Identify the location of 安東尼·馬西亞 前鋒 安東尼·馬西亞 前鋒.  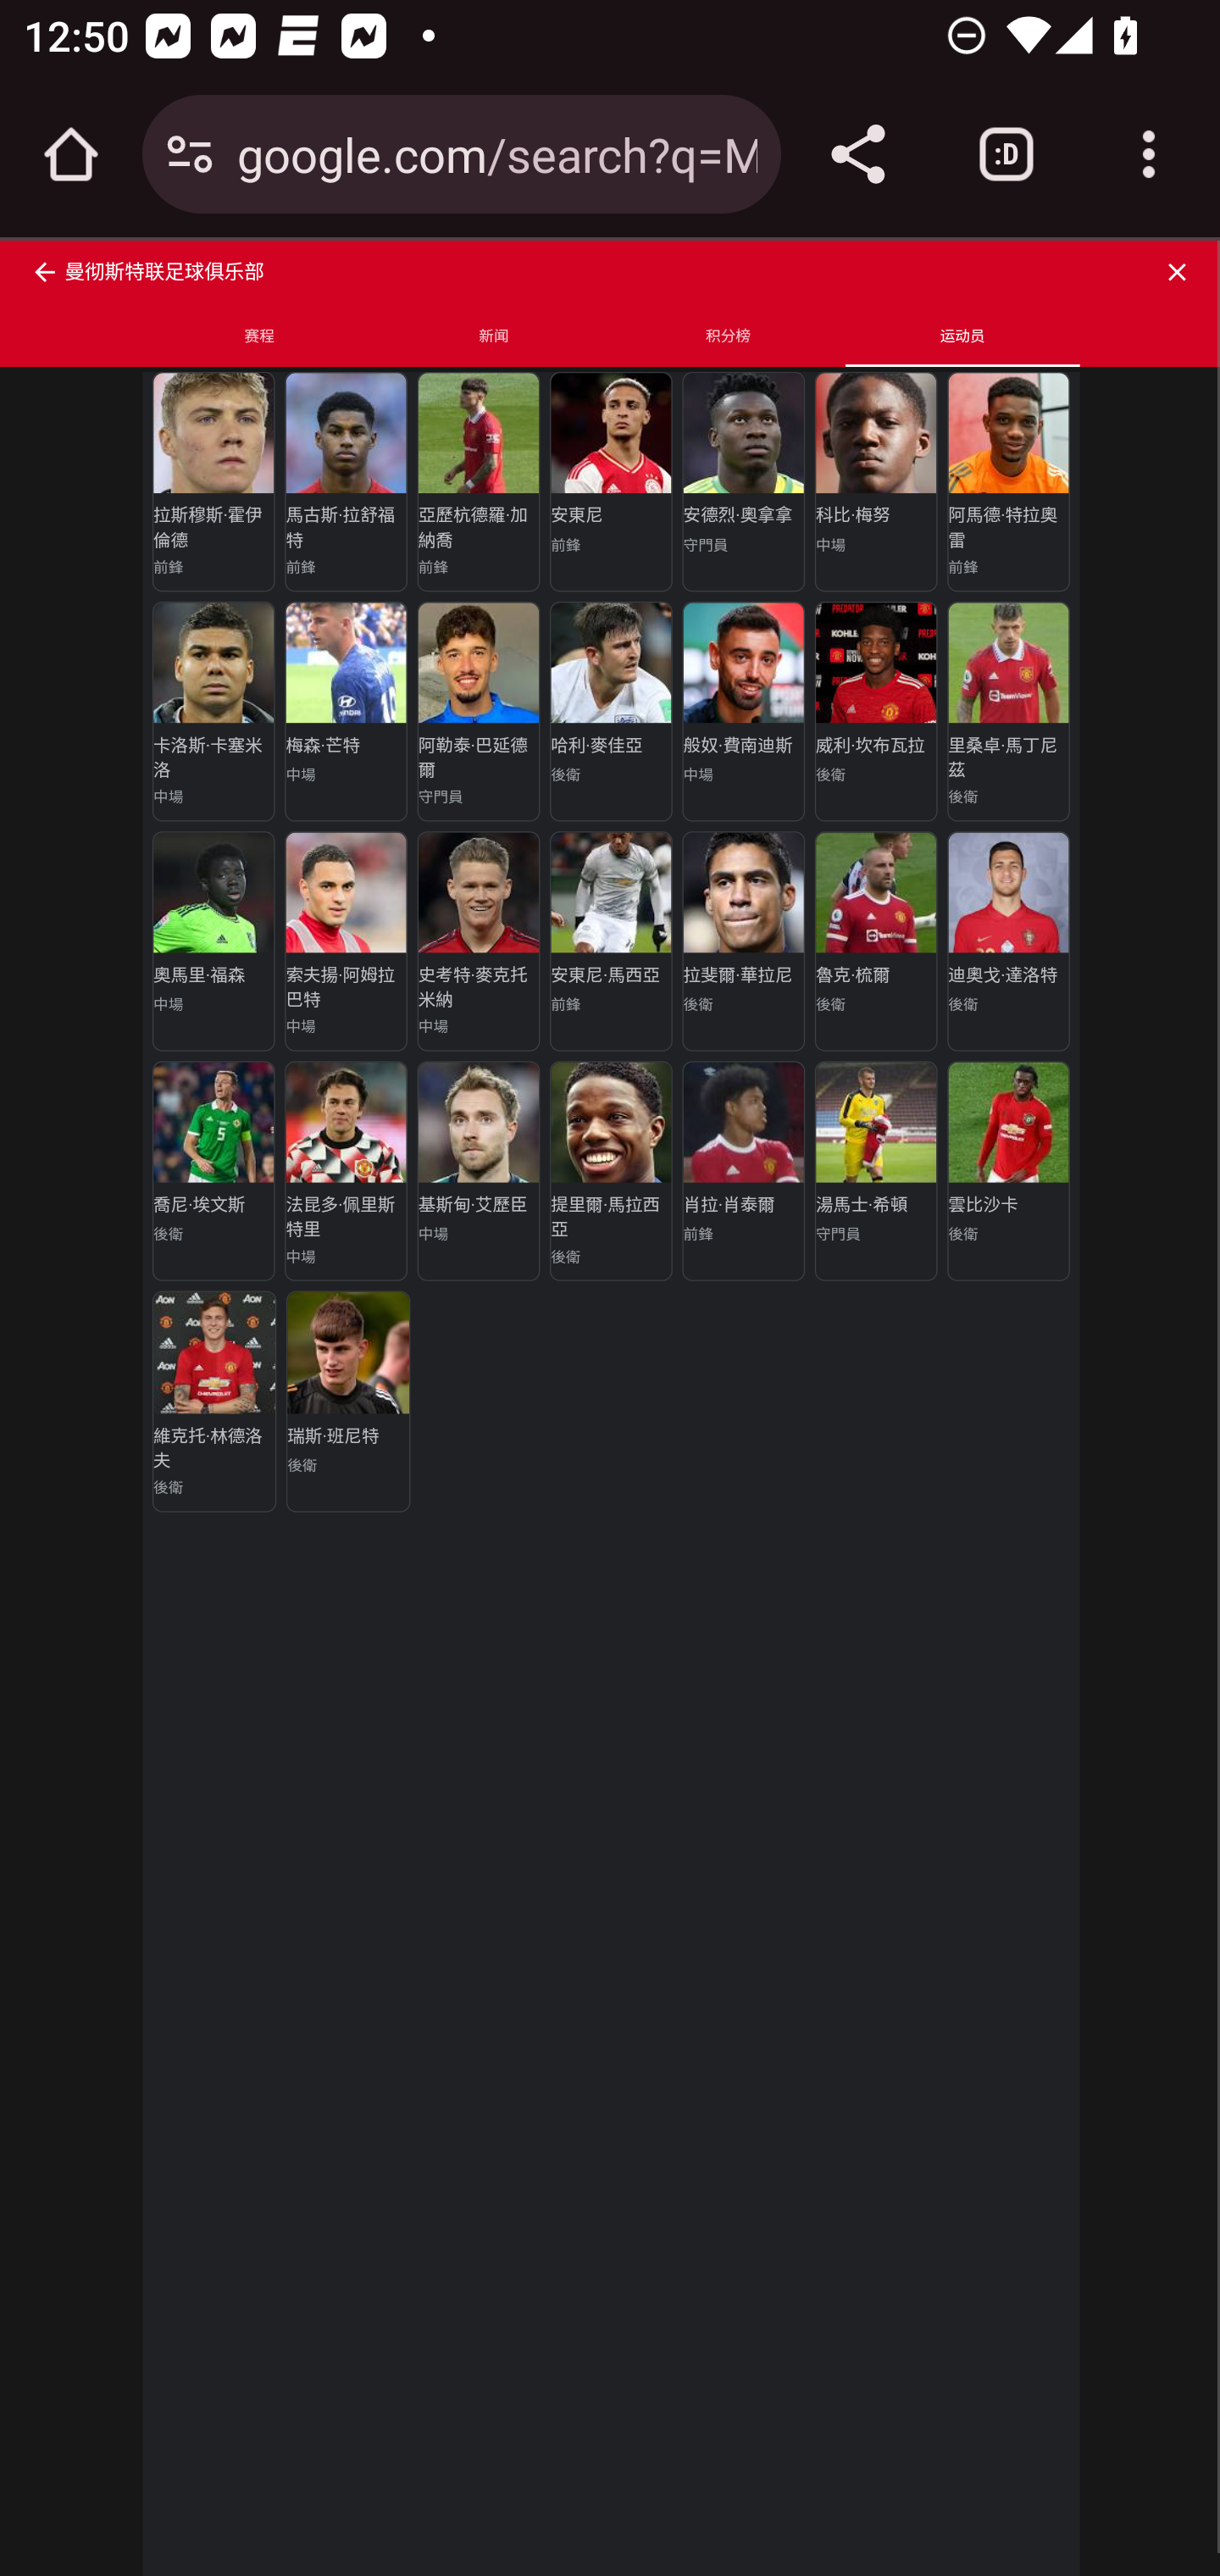
(610, 941).